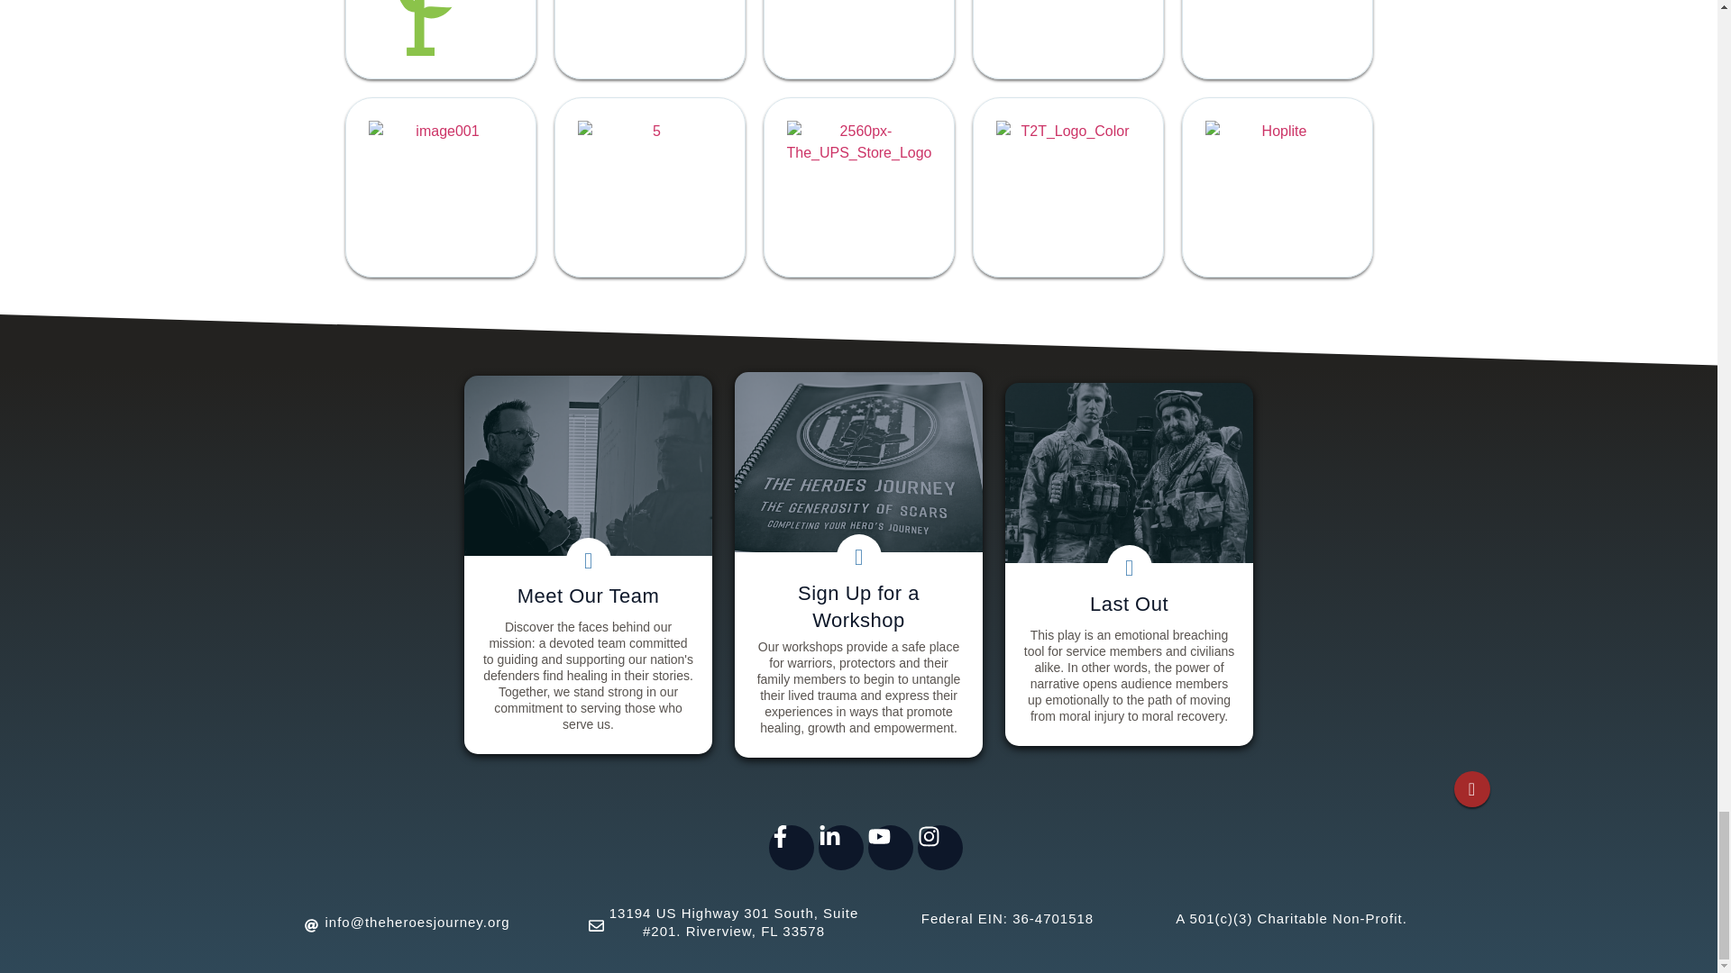 Image resolution: width=1731 pixels, height=973 pixels. What do you see at coordinates (858, 187) in the screenshot?
I see `UPS store` at bounding box center [858, 187].